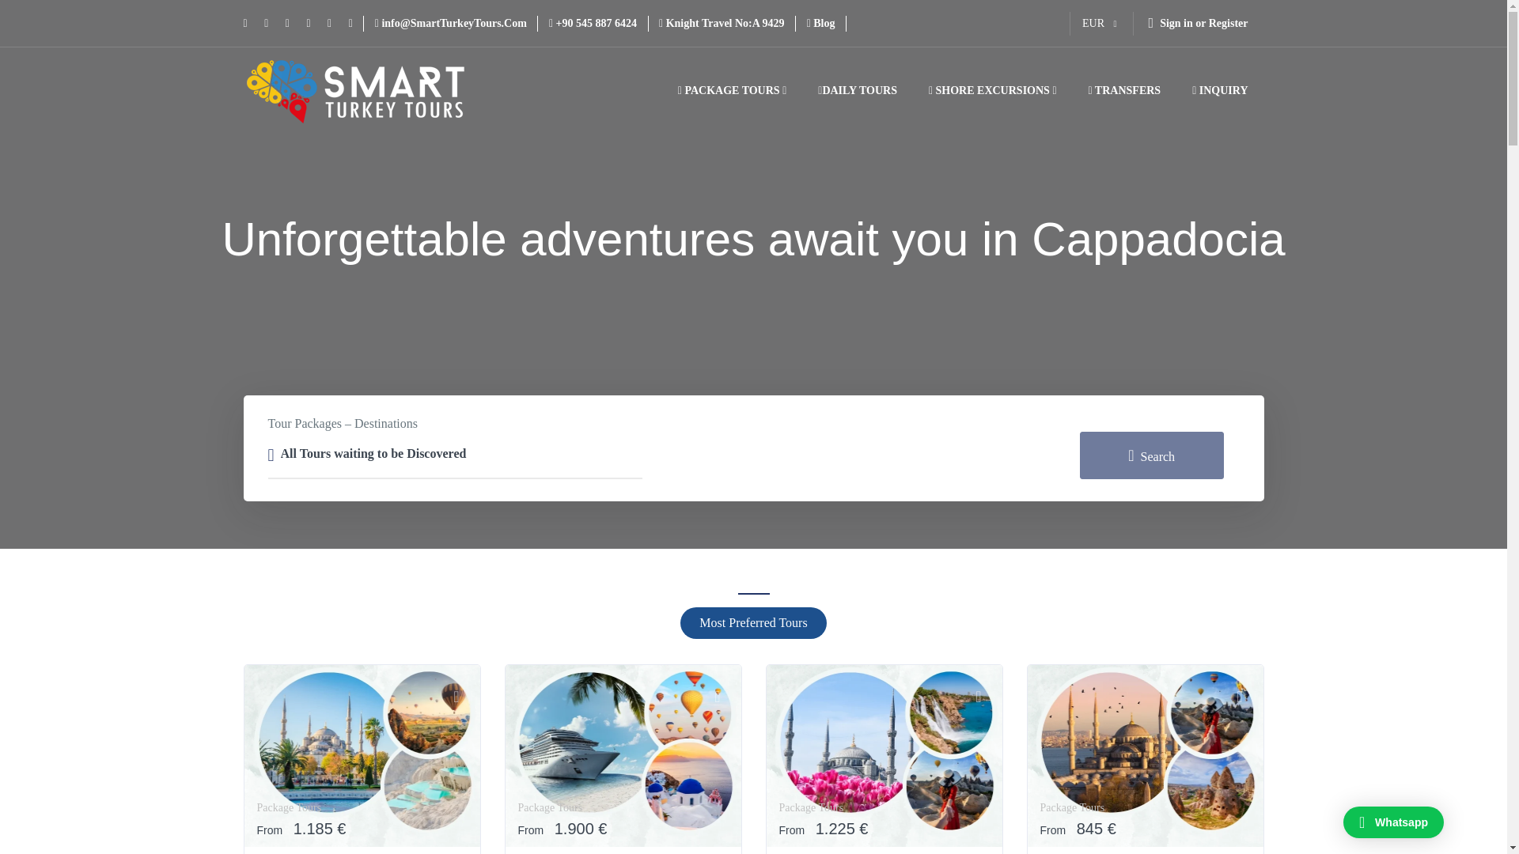  What do you see at coordinates (1198, 24) in the screenshot?
I see `Sign in or Register` at bounding box center [1198, 24].